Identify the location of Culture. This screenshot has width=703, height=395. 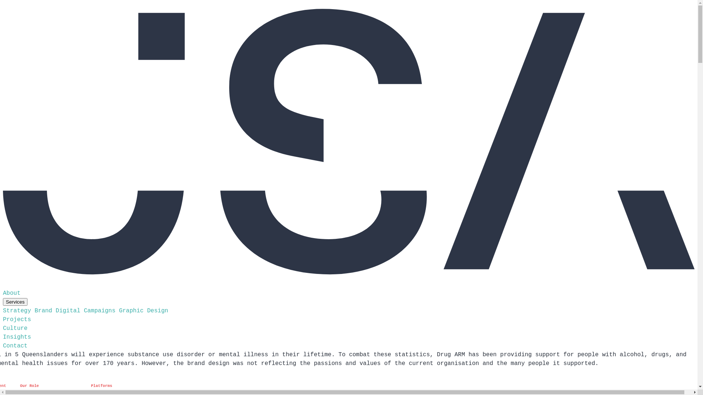
(15, 328).